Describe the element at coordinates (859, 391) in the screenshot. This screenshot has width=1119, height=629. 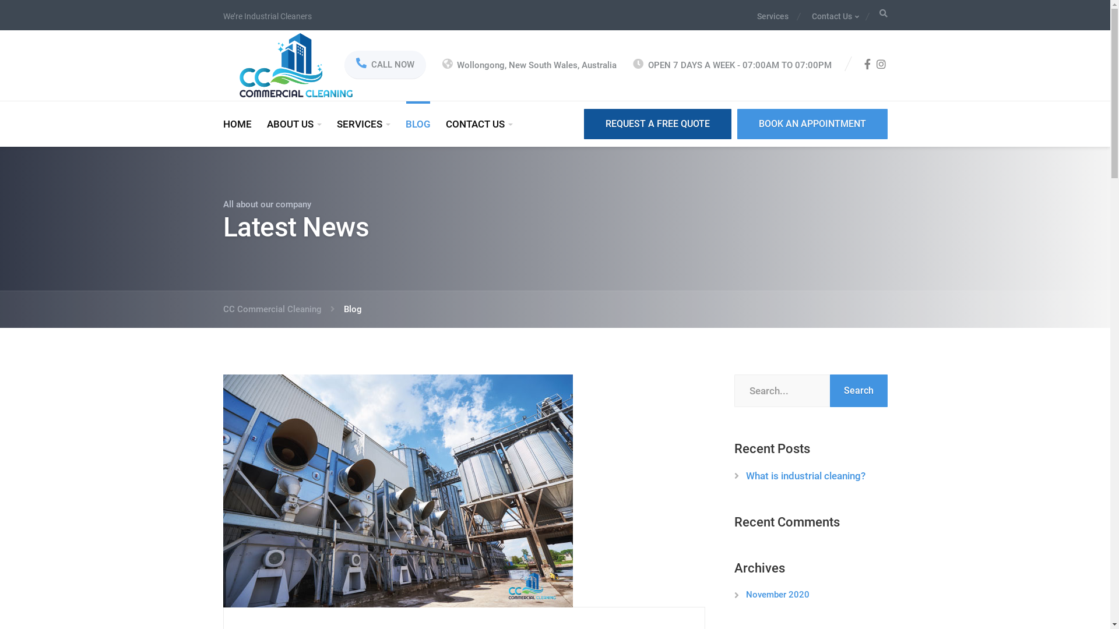
I see `Search` at that location.